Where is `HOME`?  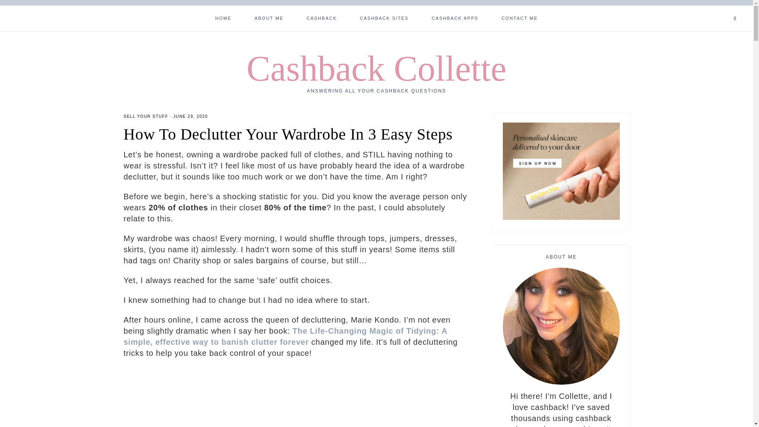 HOME is located at coordinates (223, 17).